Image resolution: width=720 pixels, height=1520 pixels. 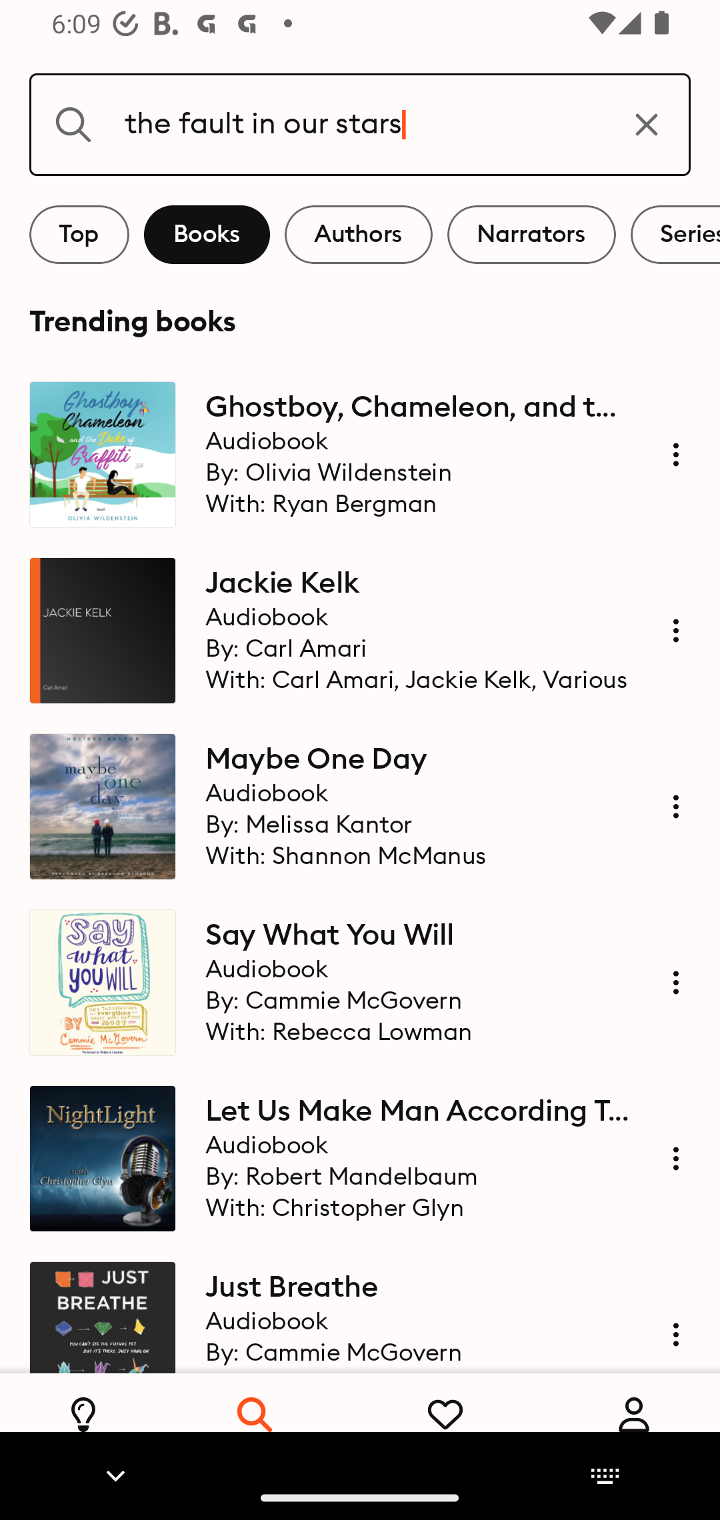 What do you see at coordinates (675, 235) in the screenshot?
I see `Series` at bounding box center [675, 235].